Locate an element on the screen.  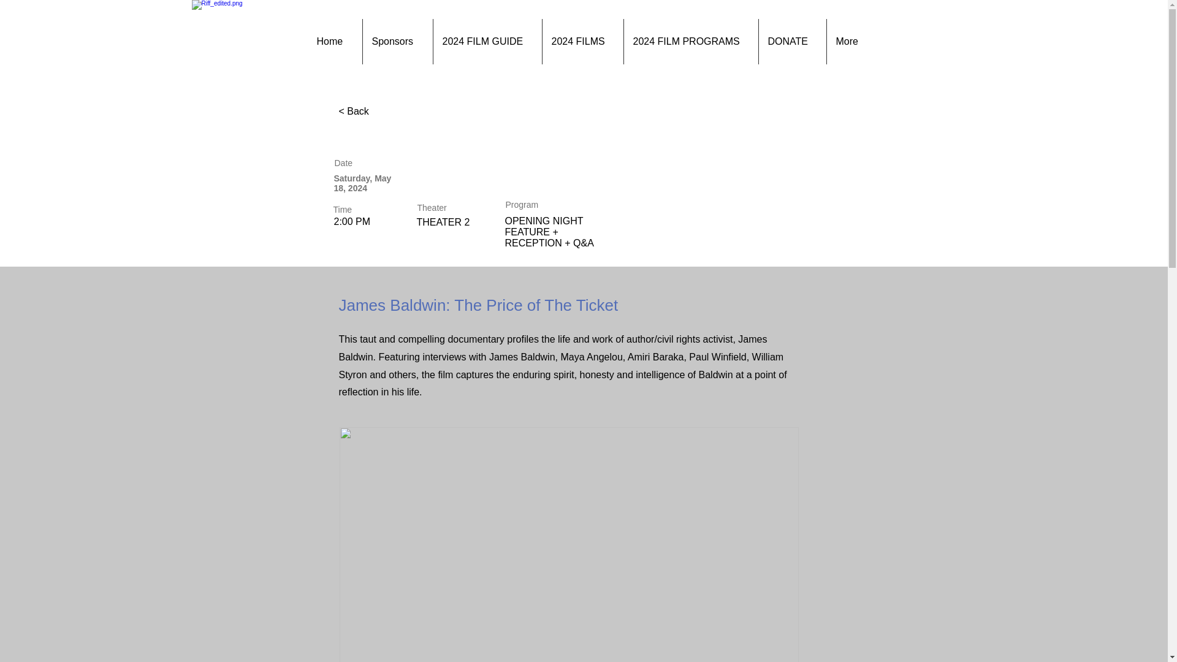
DONATE is located at coordinates (792, 42).